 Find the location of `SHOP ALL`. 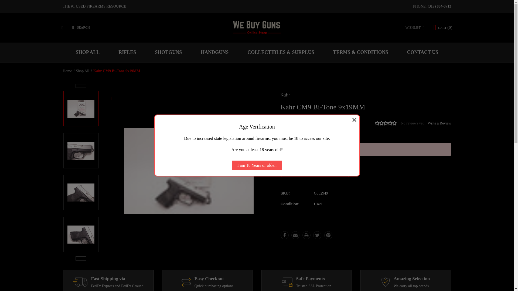

SHOP ALL is located at coordinates (88, 52).